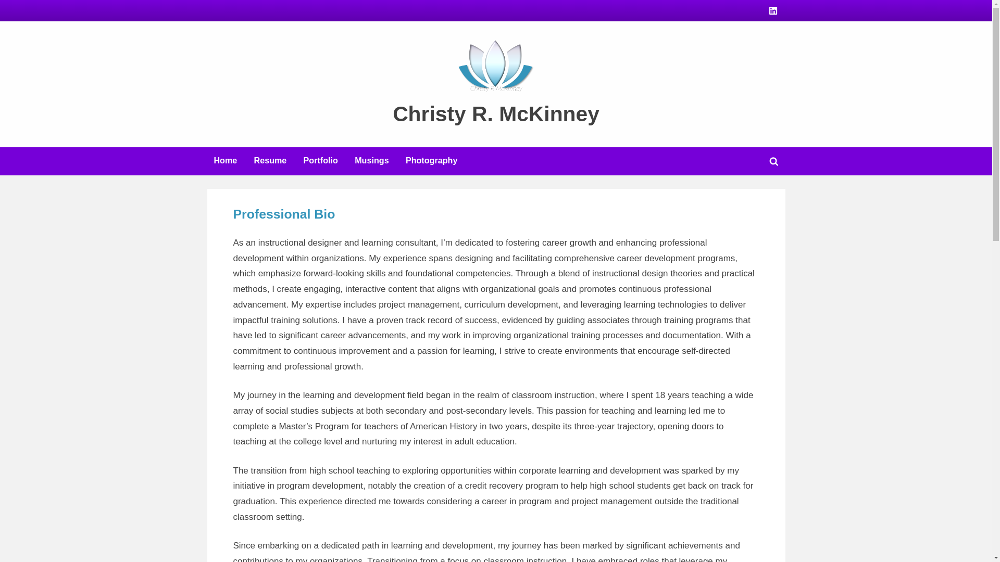 The image size is (1000, 562). What do you see at coordinates (774, 161) in the screenshot?
I see `Toggle search form` at bounding box center [774, 161].